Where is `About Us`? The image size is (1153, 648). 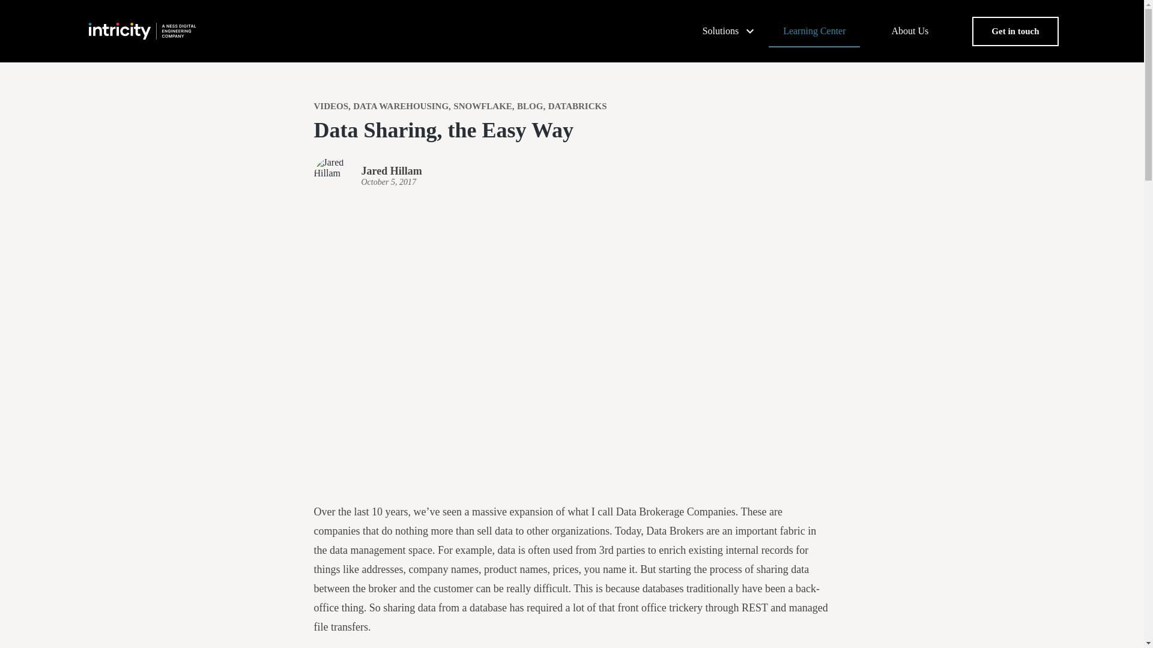 About Us is located at coordinates (910, 31).